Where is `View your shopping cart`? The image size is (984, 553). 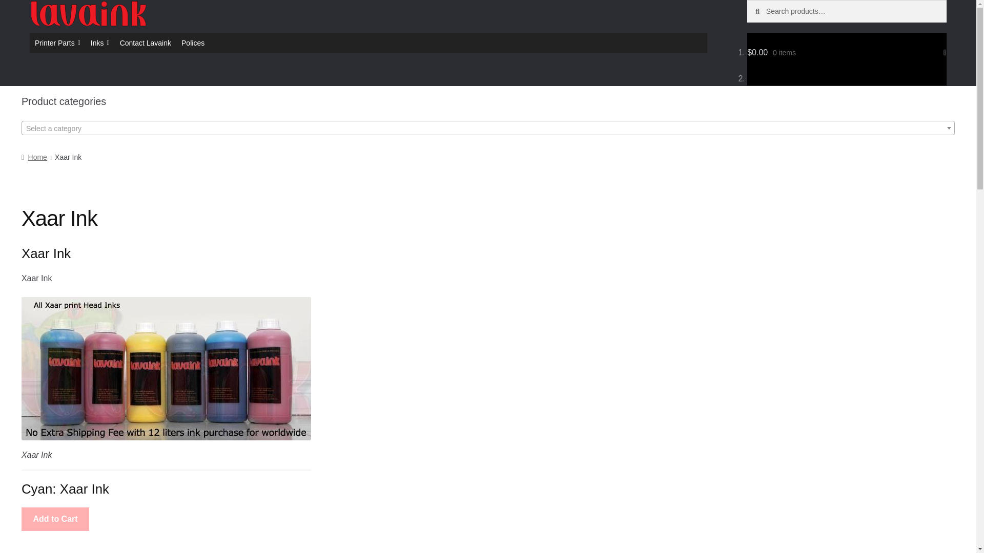
View your shopping cart is located at coordinates (847, 52).